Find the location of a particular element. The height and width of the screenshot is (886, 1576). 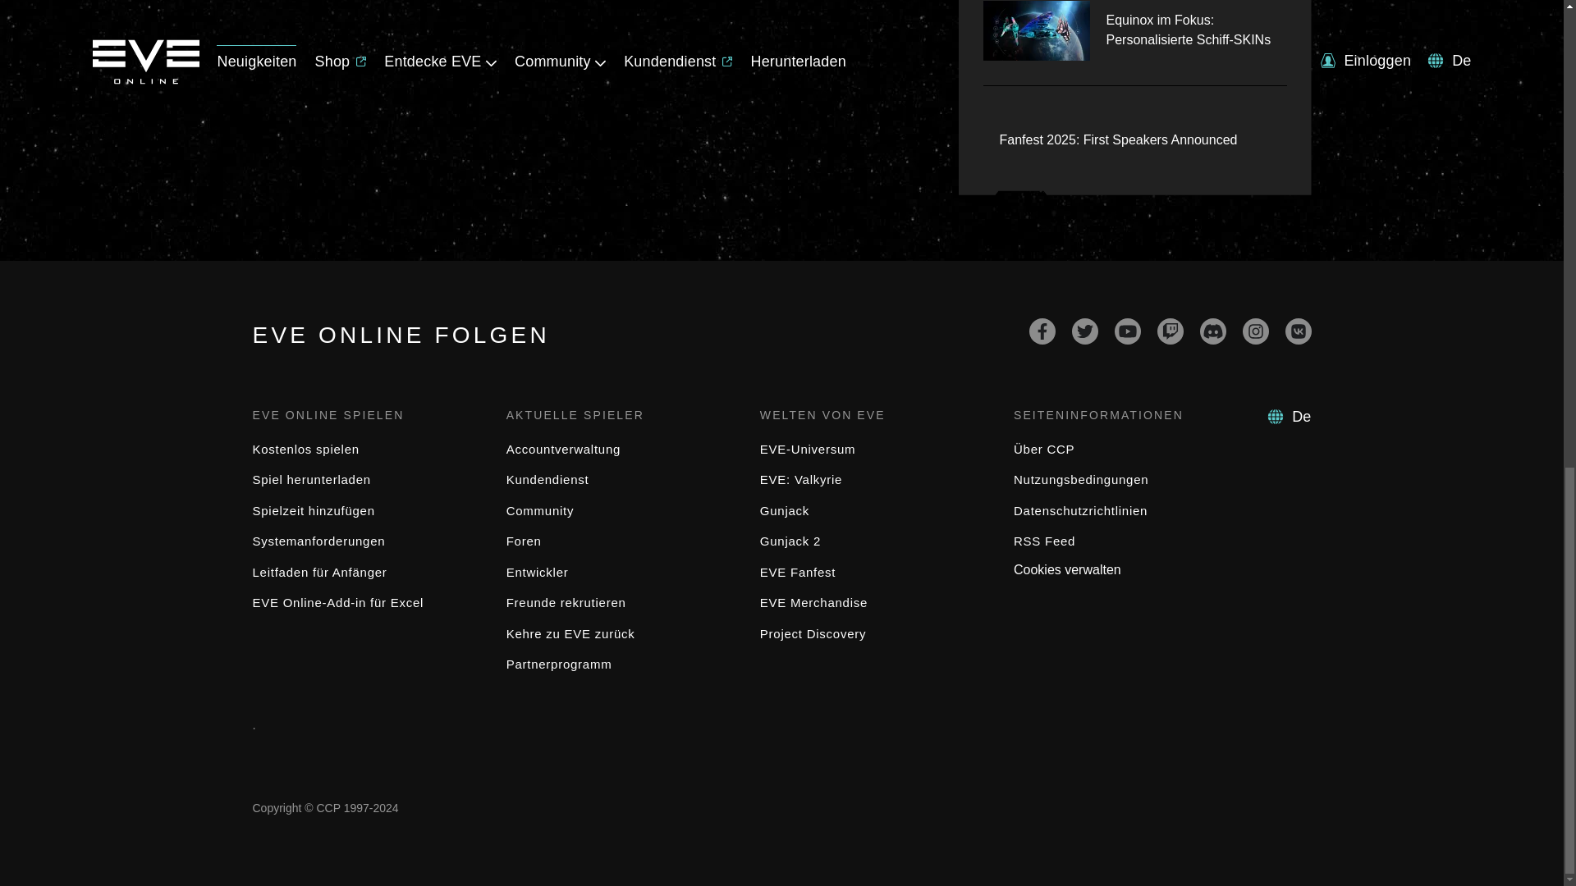

Twitch is located at coordinates (1170, 331).